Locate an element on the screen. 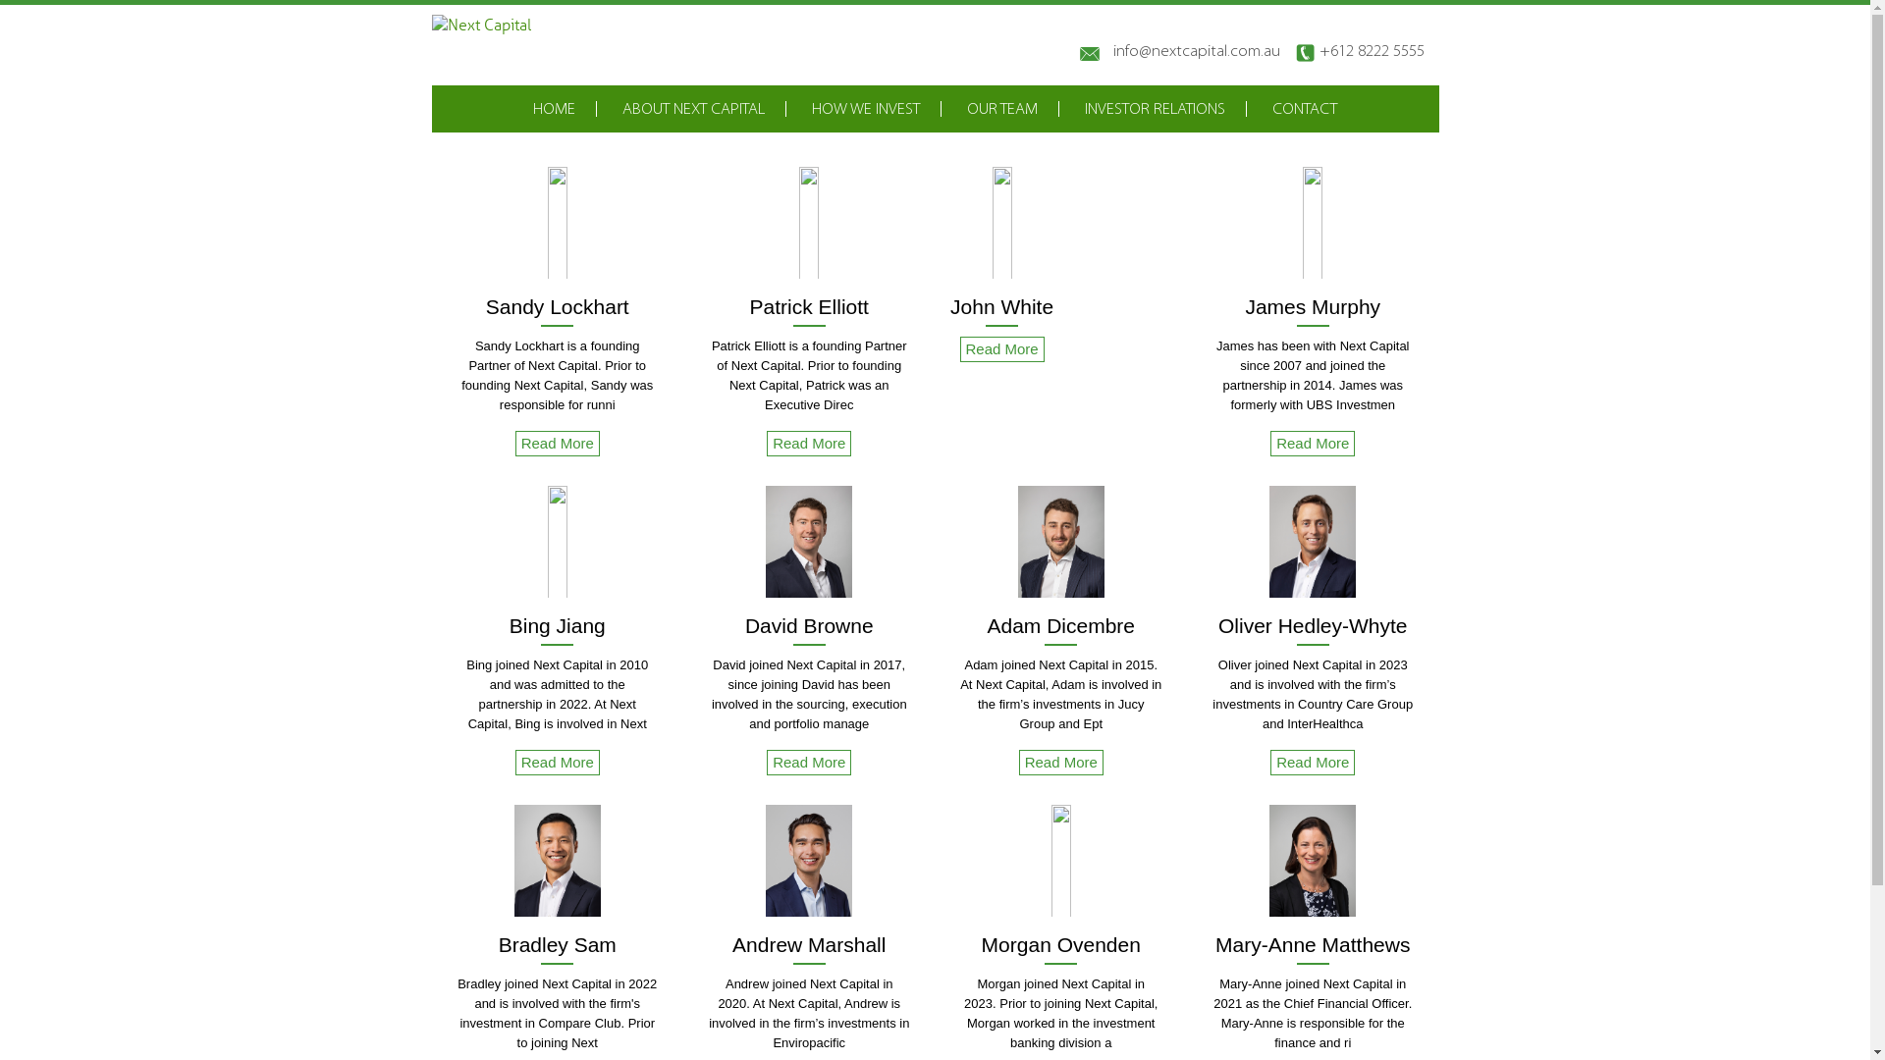 The height and width of the screenshot is (1060, 1885). Read More is located at coordinates (809, 763).